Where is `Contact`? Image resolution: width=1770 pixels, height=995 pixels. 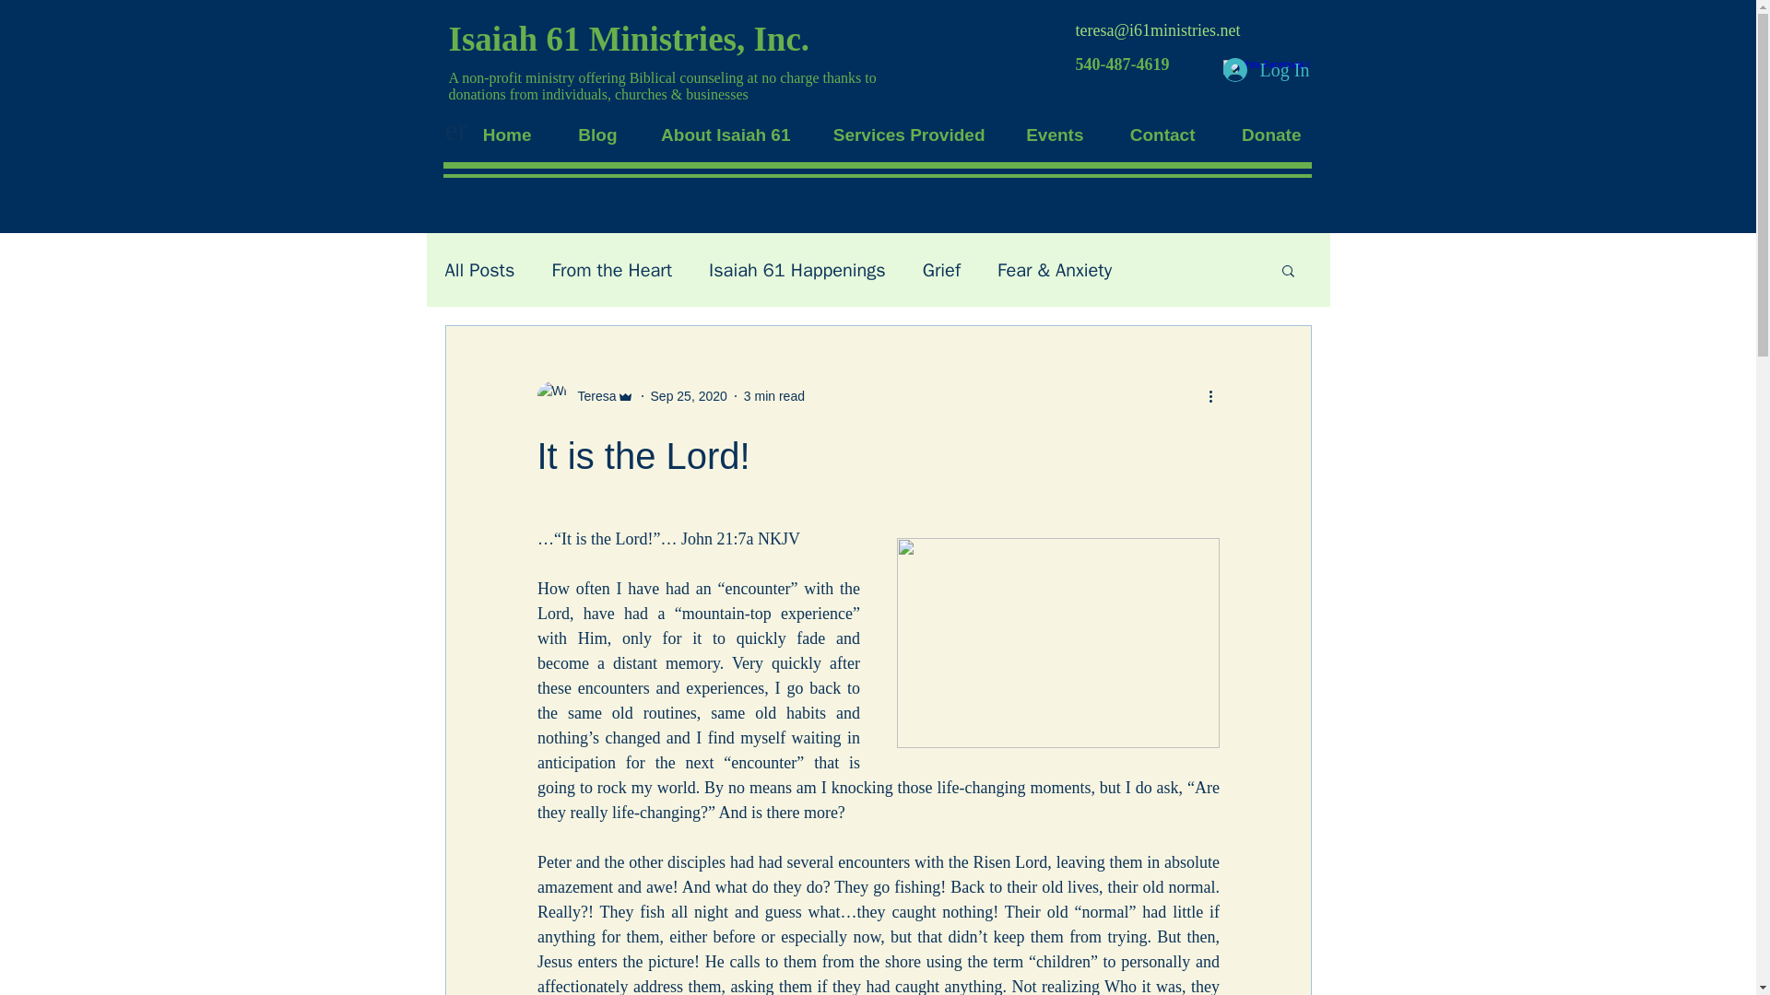 Contact is located at coordinates (1152, 135).